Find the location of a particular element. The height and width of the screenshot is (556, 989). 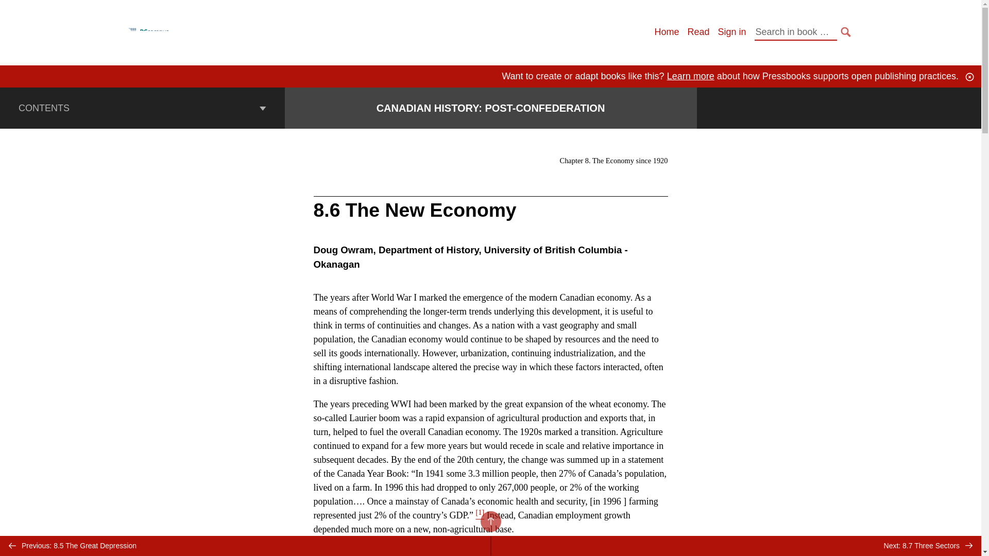

BACK TO TOP is located at coordinates (490, 521).